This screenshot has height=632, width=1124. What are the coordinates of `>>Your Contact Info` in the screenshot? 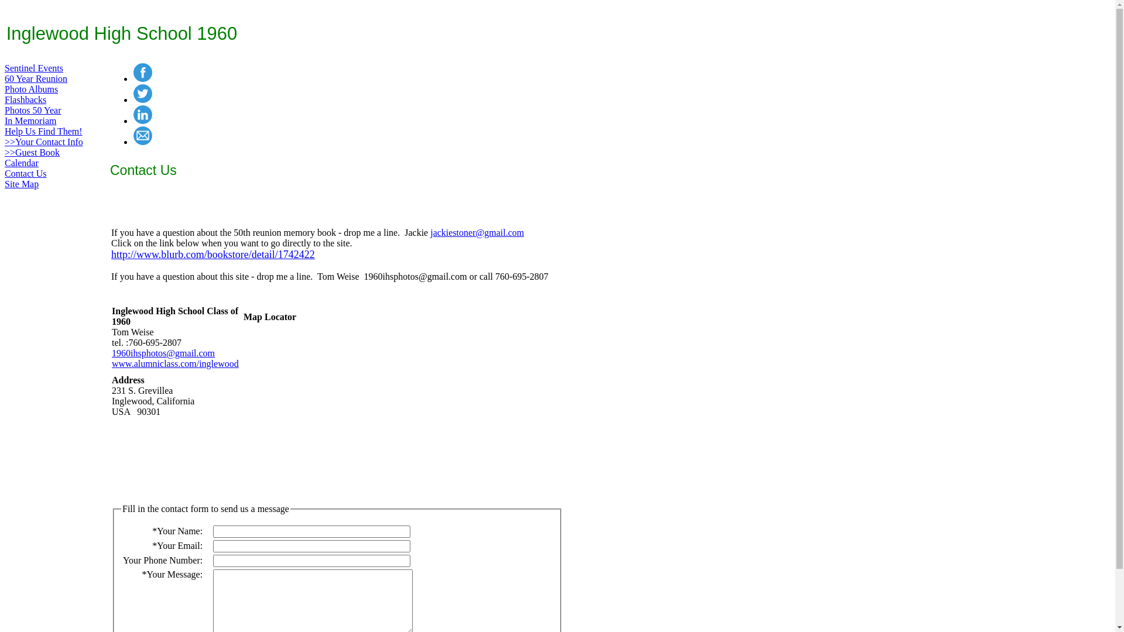 It's located at (44, 142).